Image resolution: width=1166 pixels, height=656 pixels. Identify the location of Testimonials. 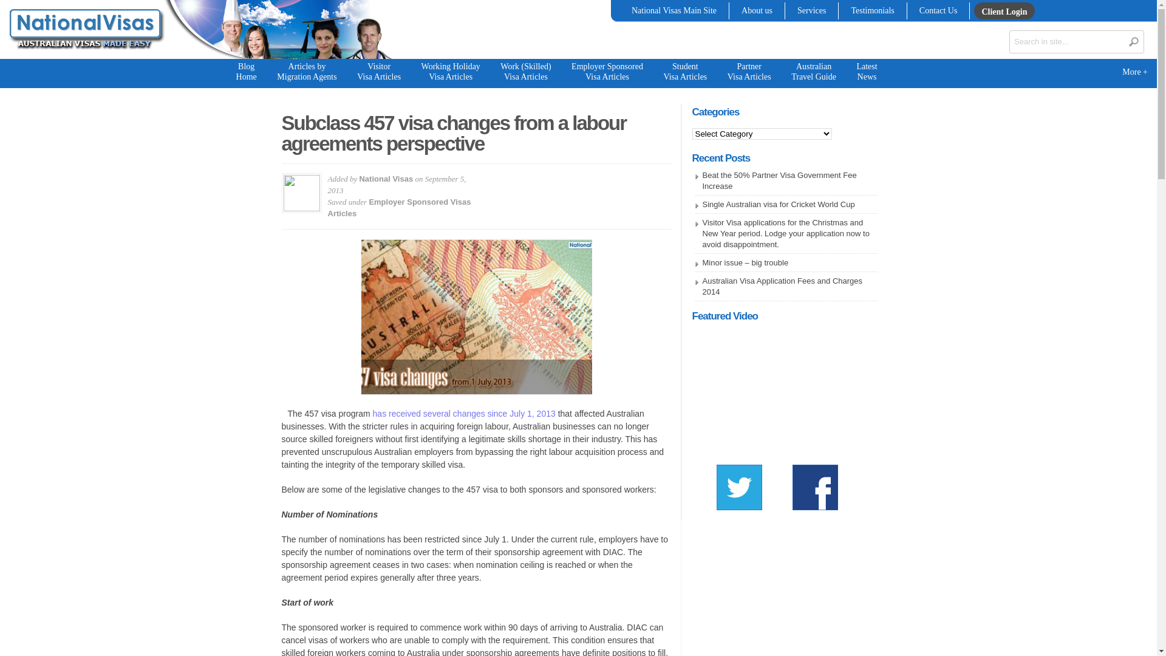
(872, 11).